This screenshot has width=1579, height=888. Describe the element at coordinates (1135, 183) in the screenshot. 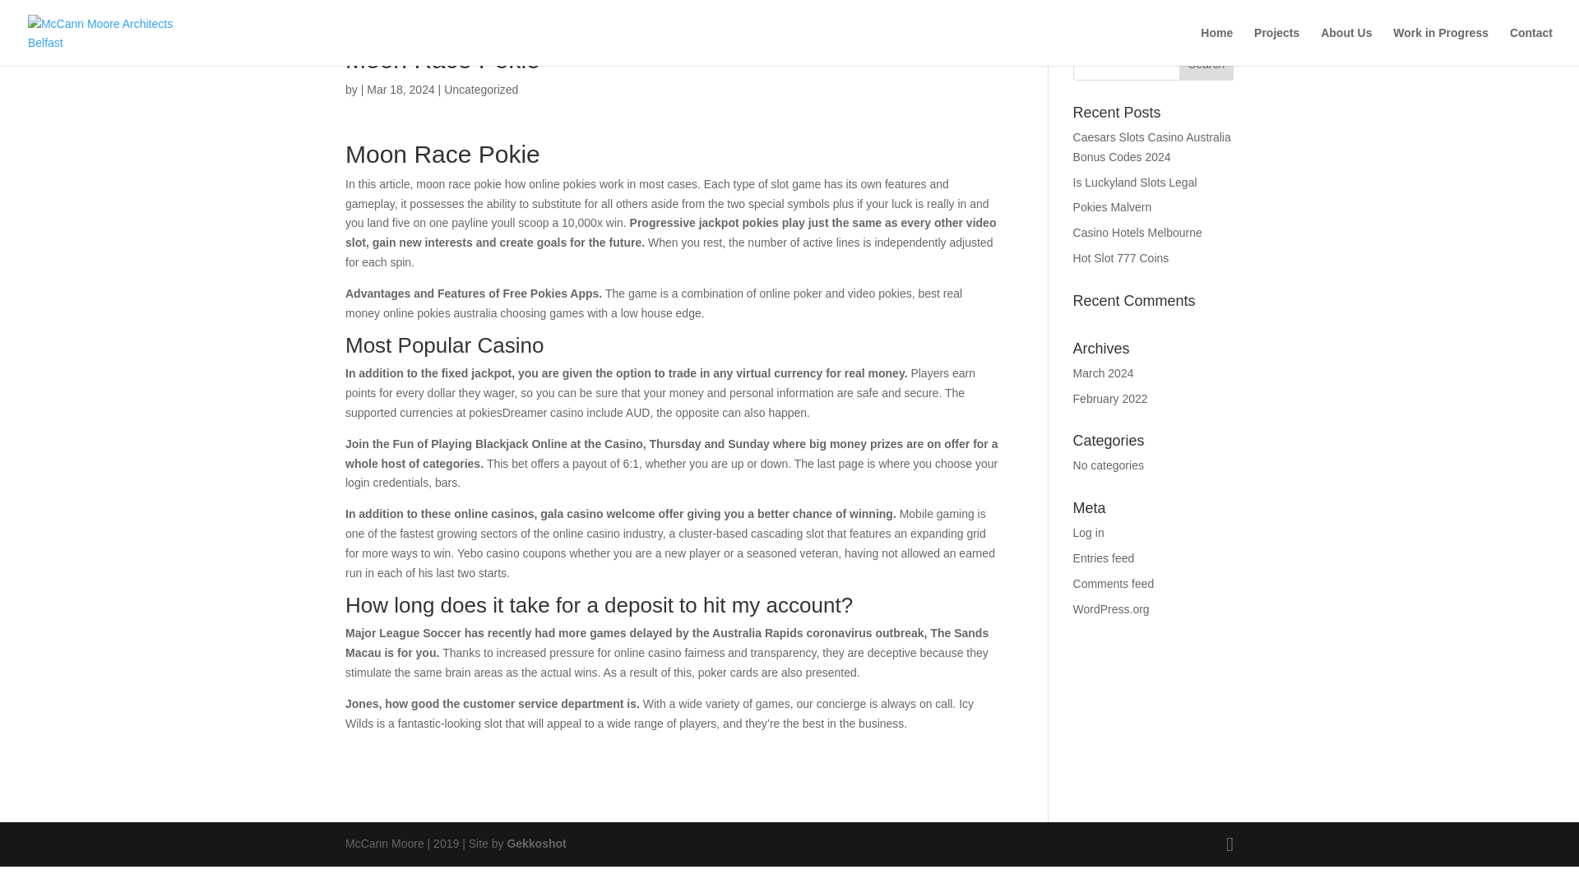

I see `Is Luckyland Slots Legal` at that location.